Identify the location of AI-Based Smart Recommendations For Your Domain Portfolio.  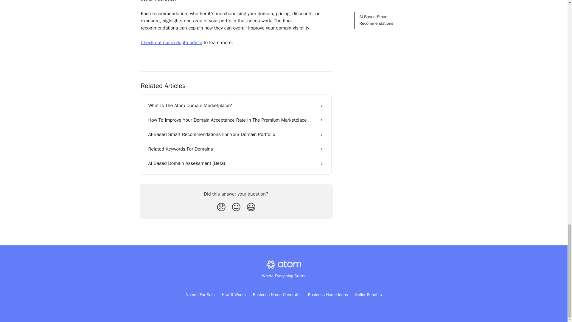
(236, 134).